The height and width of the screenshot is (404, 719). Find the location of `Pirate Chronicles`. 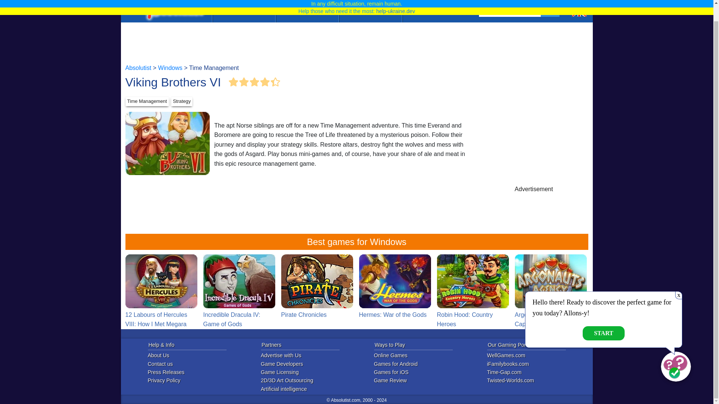

Pirate Chronicles is located at coordinates (317, 281).